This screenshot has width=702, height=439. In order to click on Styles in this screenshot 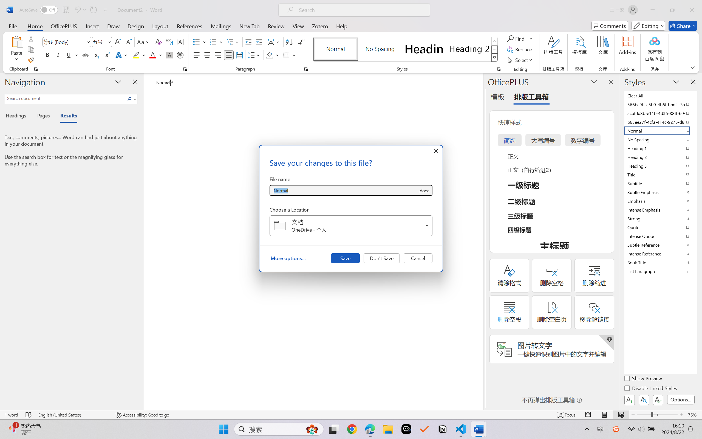, I will do `click(495, 58)`.